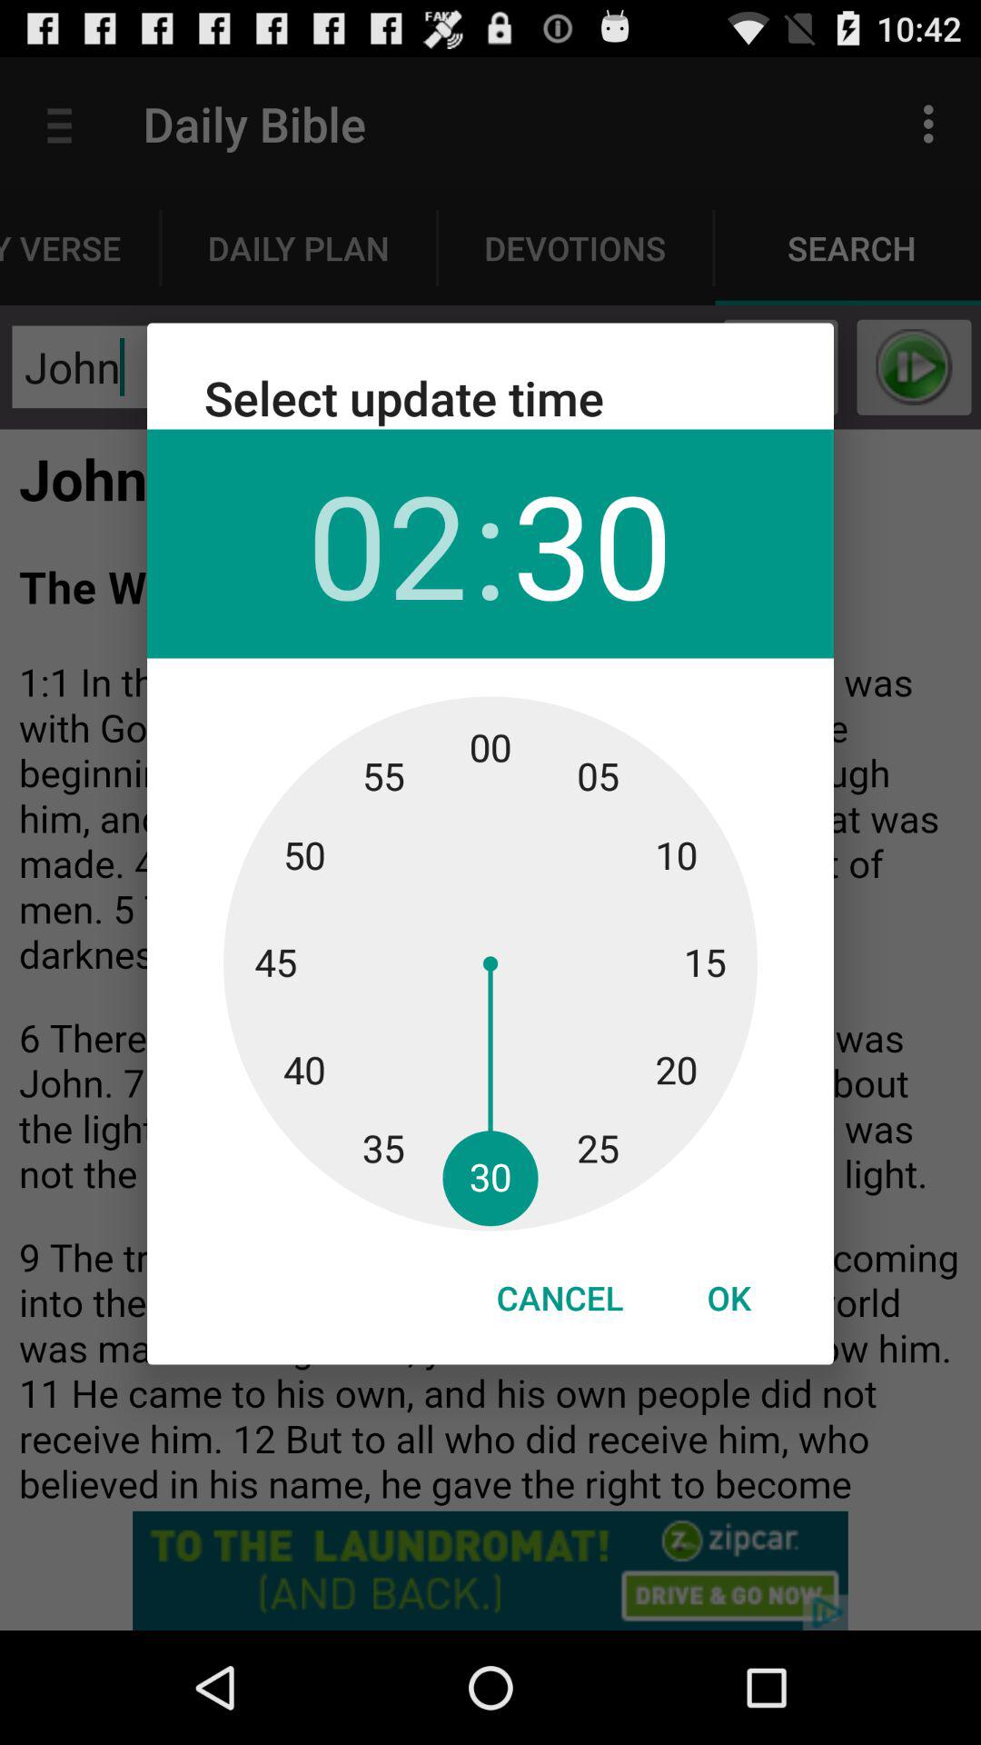 The image size is (981, 1745). I want to click on turn off item at the bottom right corner, so click(728, 1298).